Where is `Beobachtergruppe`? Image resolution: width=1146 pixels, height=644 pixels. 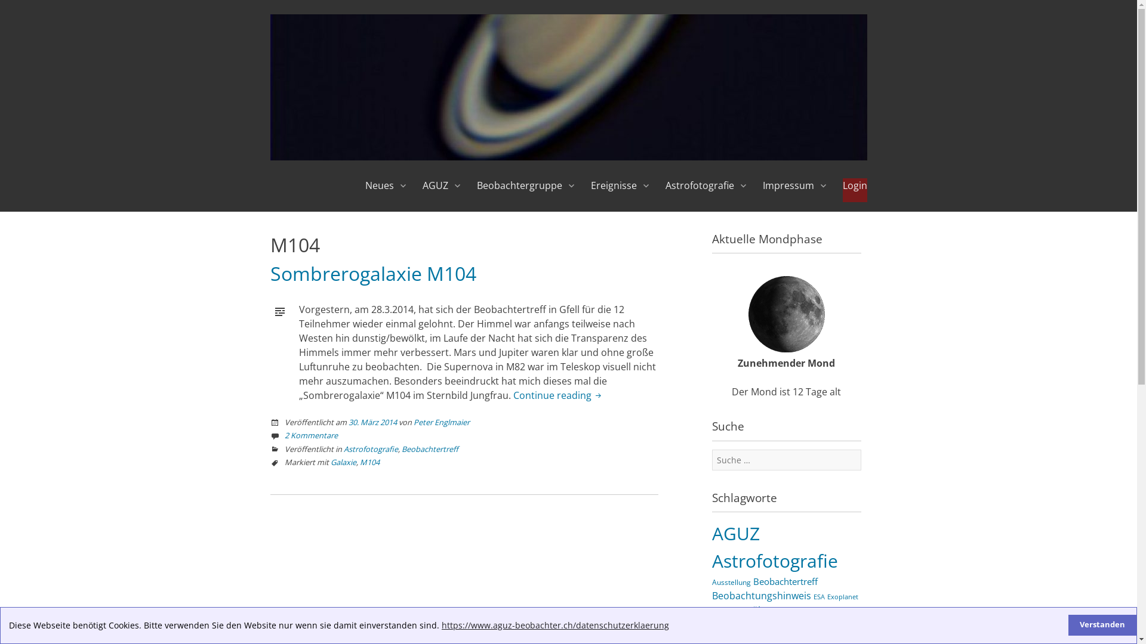 Beobachtergruppe is located at coordinates (524, 190).